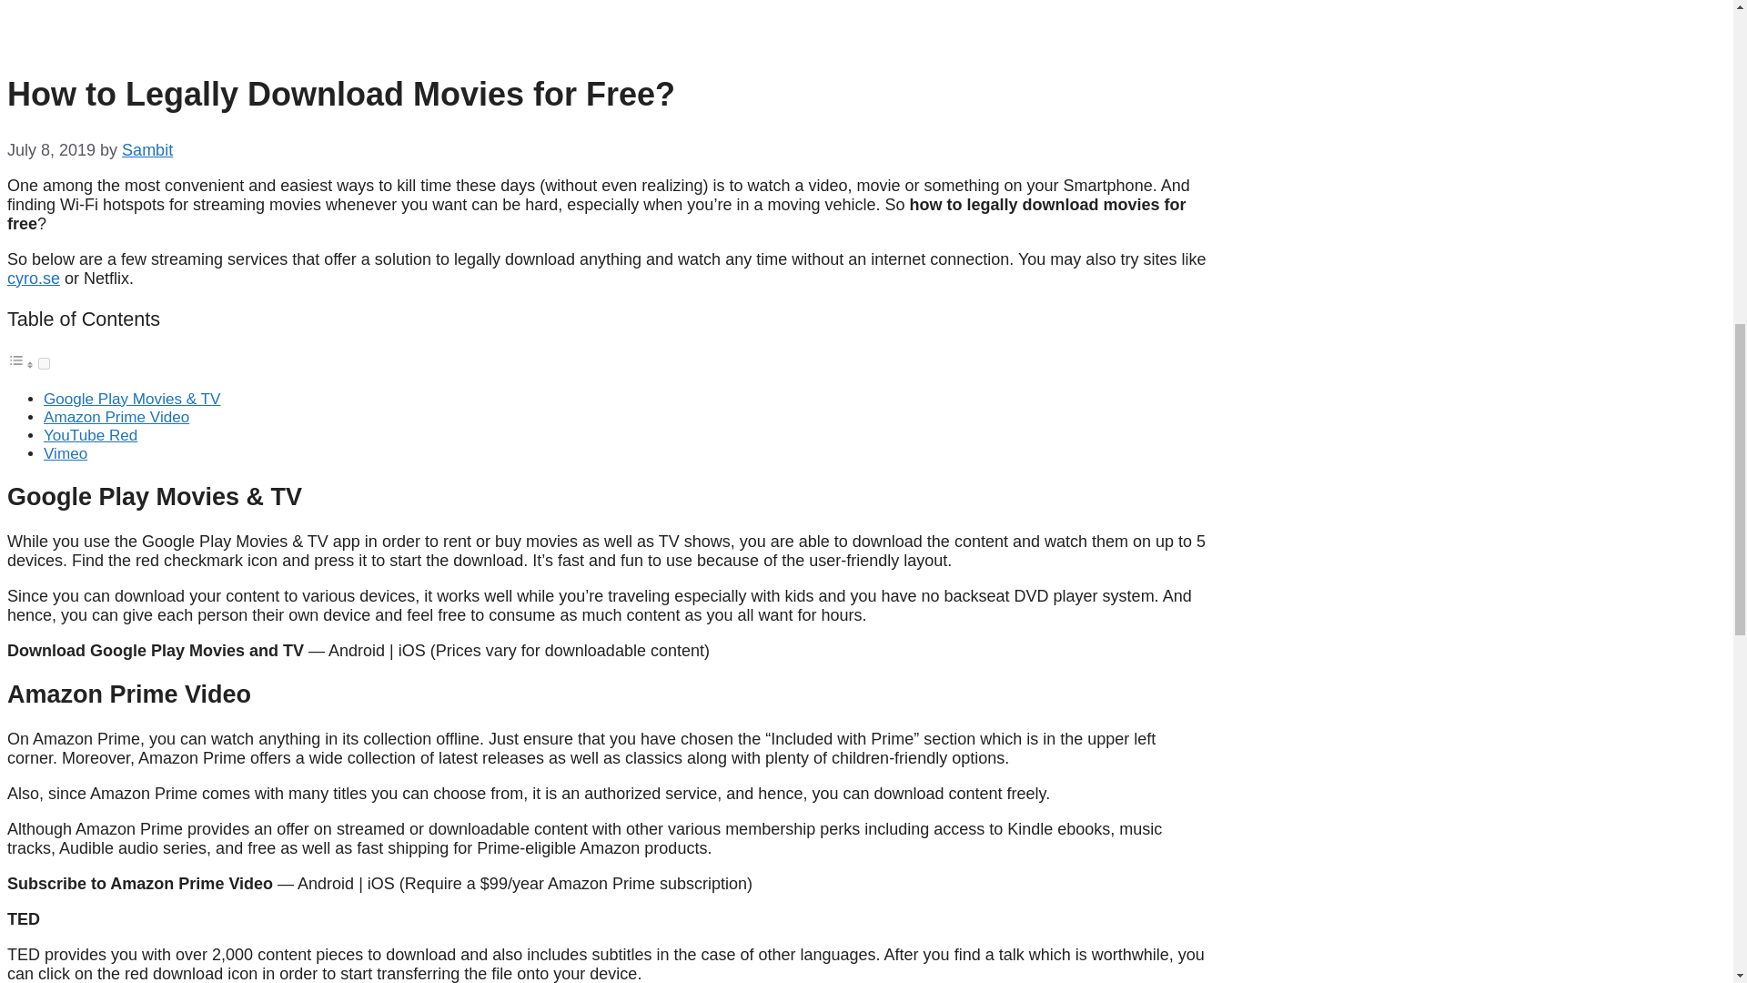 The height and width of the screenshot is (983, 1747). Describe the element at coordinates (116, 417) in the screenshot. I see `Amazon Prime Video` at that location.